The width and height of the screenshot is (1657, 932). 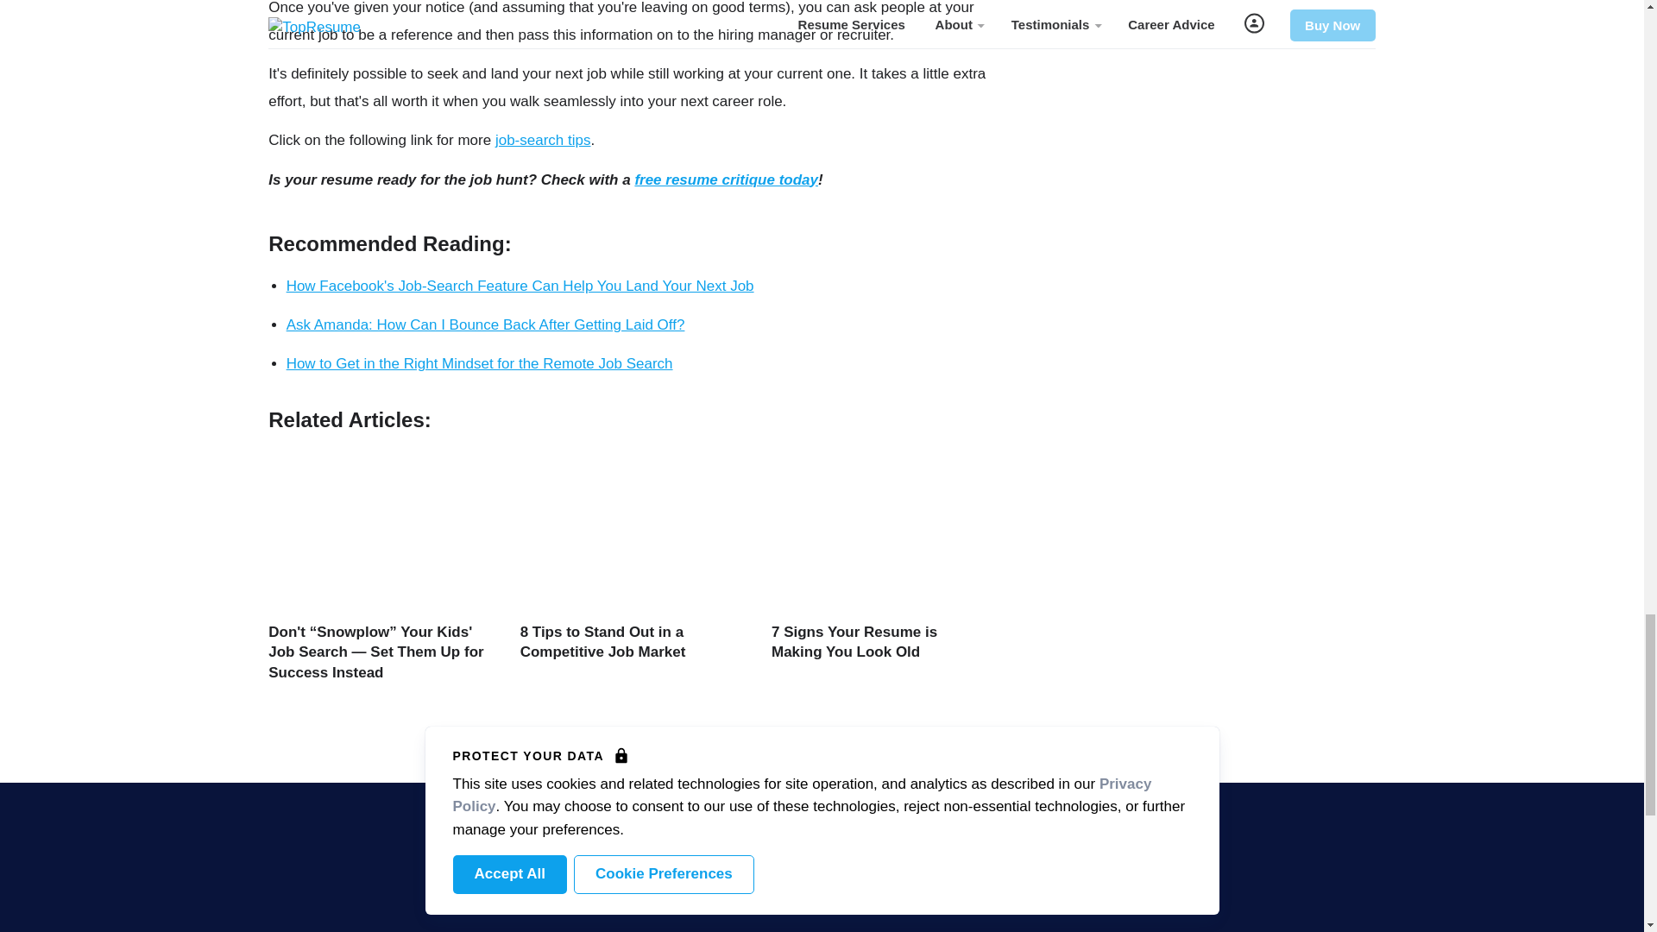 I want to click on job-search tips, so click(x=544, y=140).